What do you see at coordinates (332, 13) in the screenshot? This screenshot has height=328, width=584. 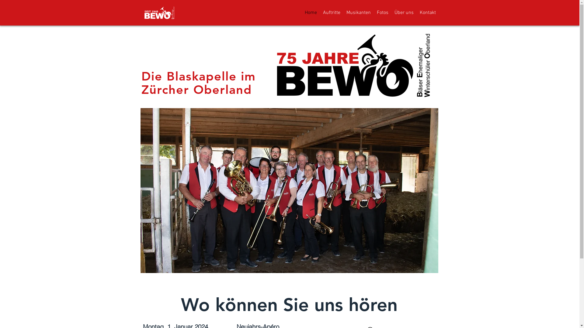 I see `Auftritte` at bounding box center [332, 13].